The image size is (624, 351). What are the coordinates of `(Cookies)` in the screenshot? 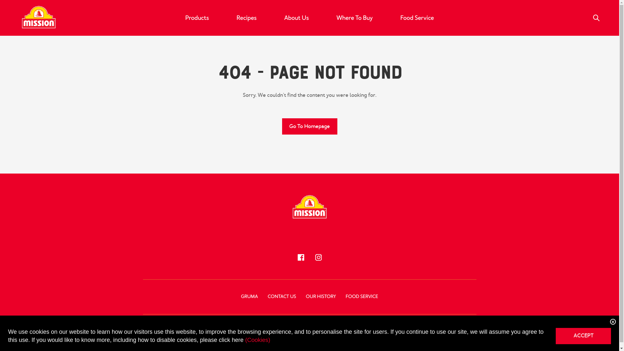 It's located at (257, 340).